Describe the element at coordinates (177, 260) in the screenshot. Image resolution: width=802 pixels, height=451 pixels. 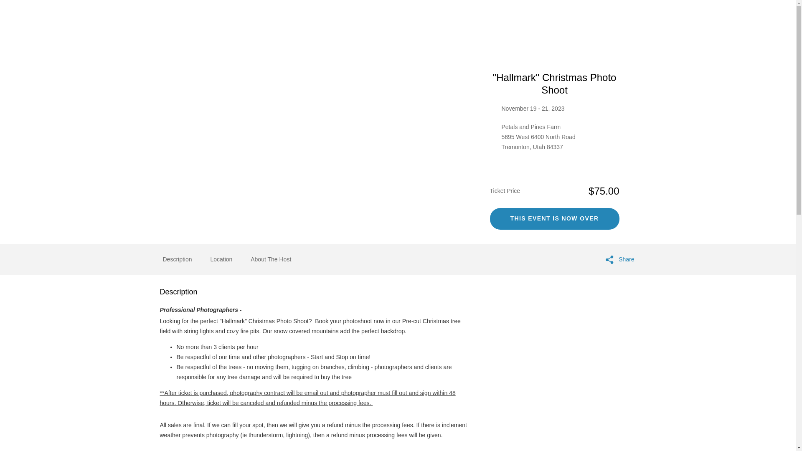
I see `Description` at that location.